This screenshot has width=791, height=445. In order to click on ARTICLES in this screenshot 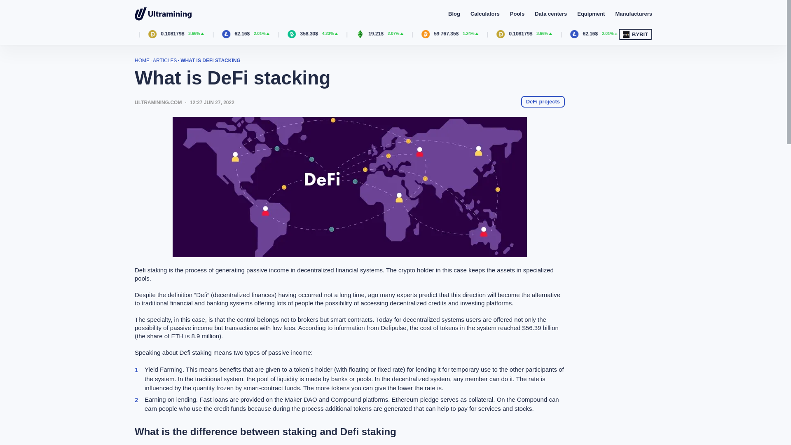, I will do `click(164, 61)`.